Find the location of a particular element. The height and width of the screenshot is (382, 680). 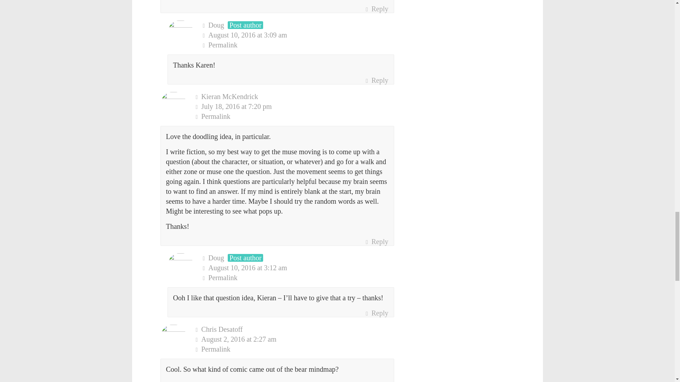

Reply is located at coordinates (377, 8).